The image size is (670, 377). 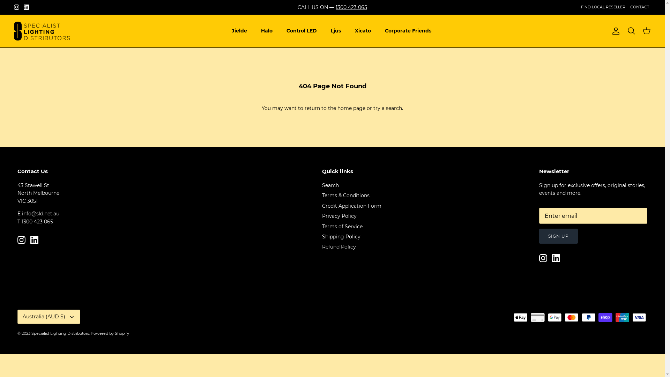 What do you see at coordinates (615, 31) in the screenshot?
I see `Account` at bounding box center [615, 31].